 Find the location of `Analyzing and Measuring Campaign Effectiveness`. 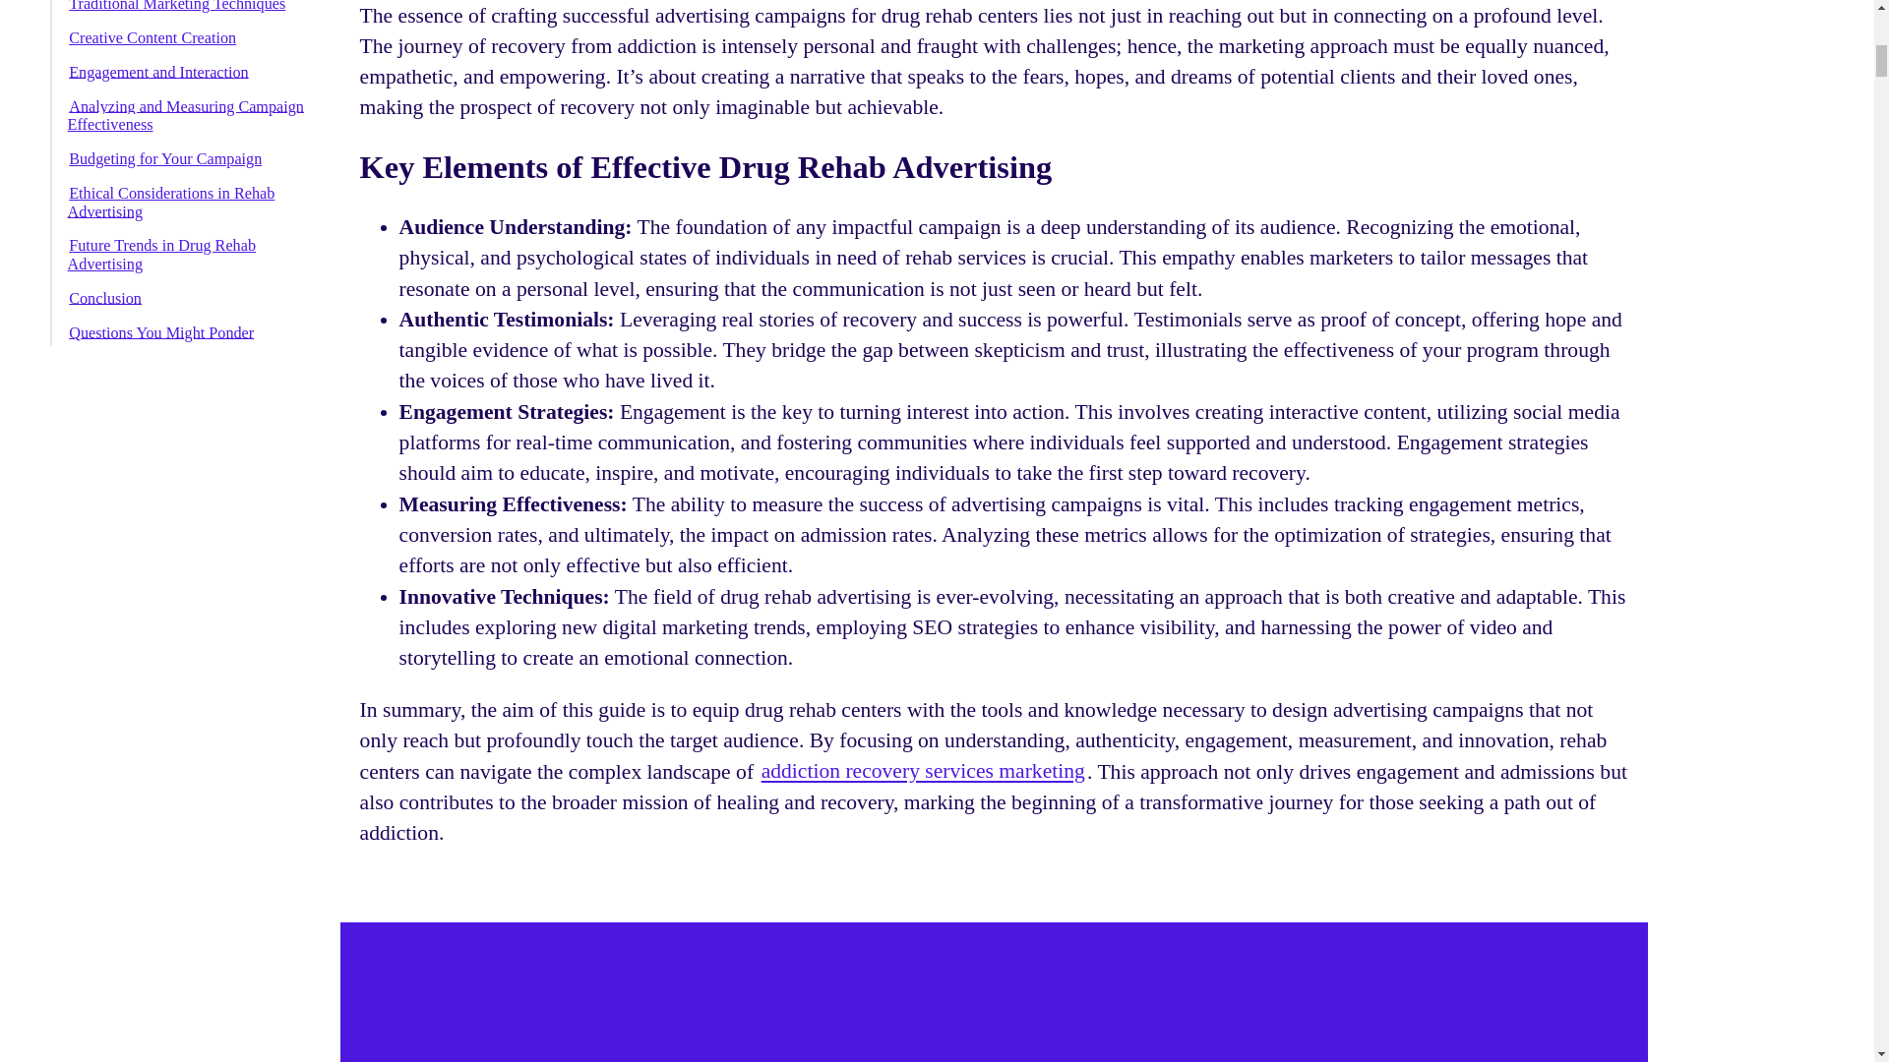

Analyzing and Measuring Campaign Effectiveness is located at coordinates (186, 116).